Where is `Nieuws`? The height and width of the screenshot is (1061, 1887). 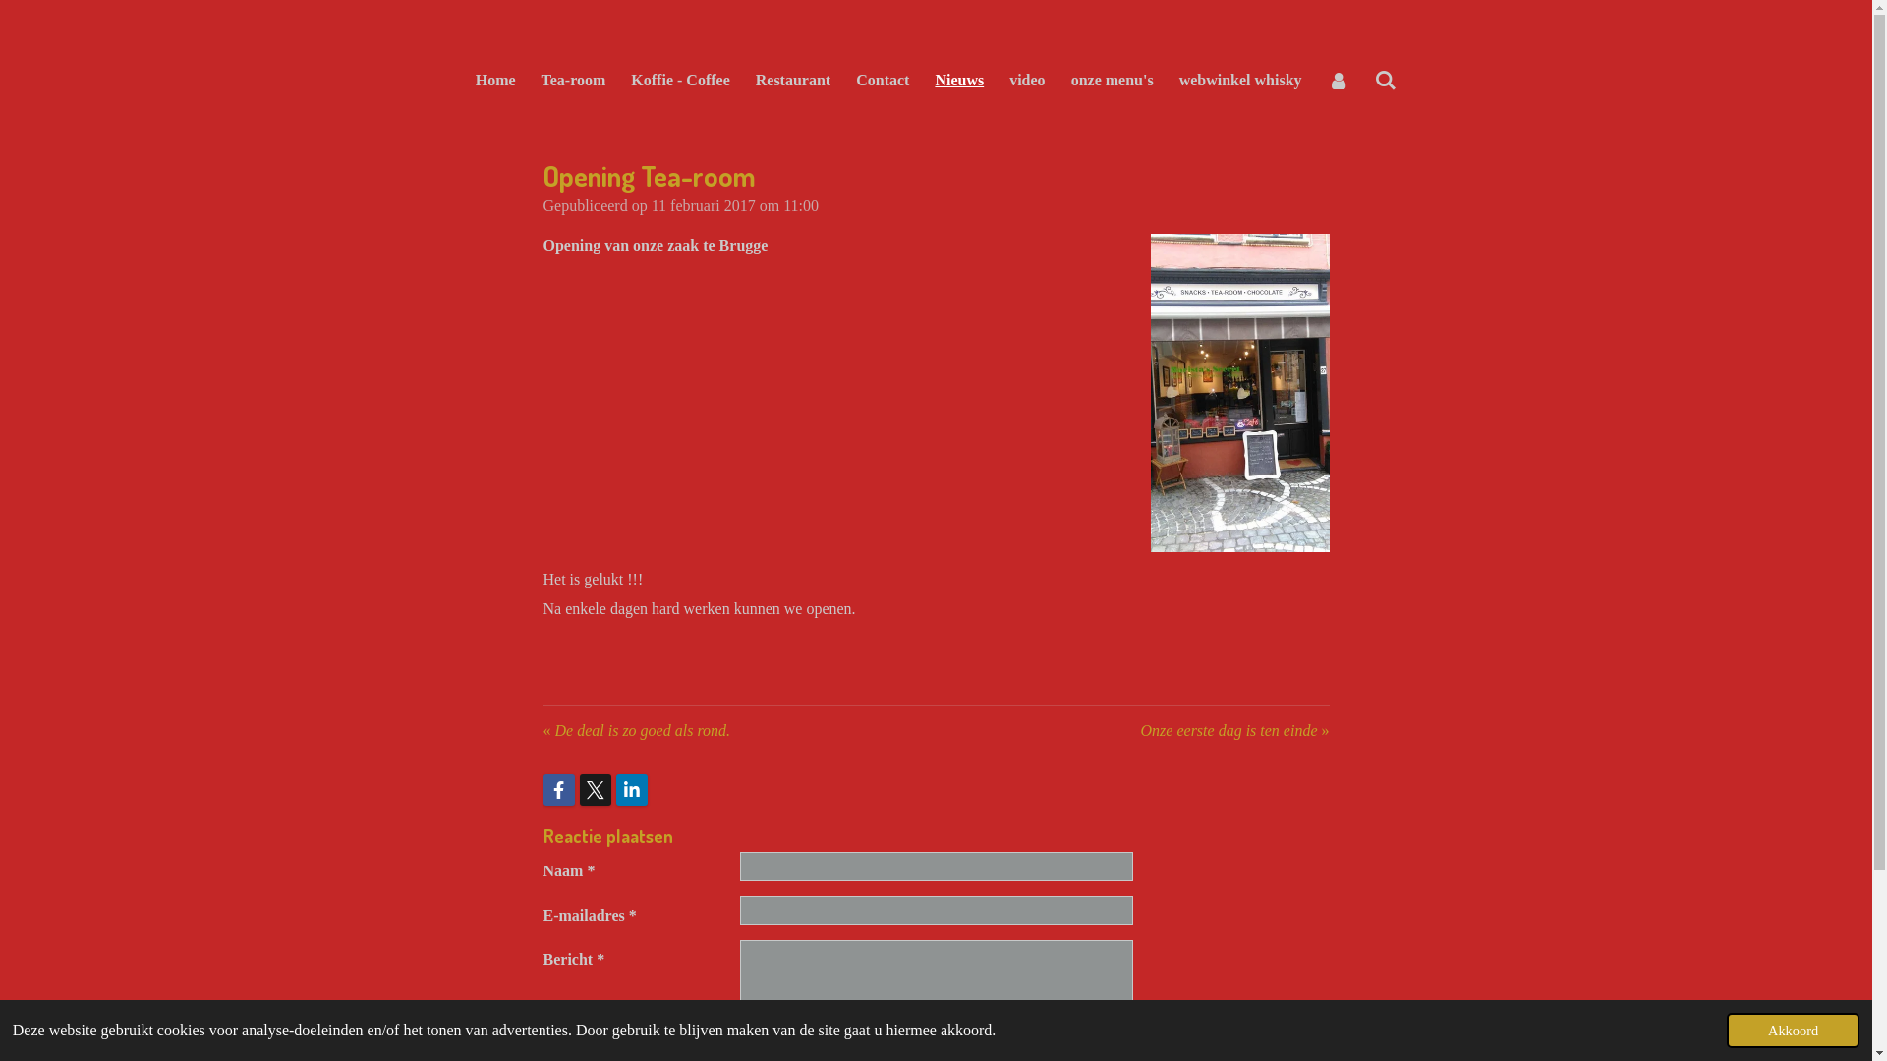
Nieuws is located at coordinates (959, 81).